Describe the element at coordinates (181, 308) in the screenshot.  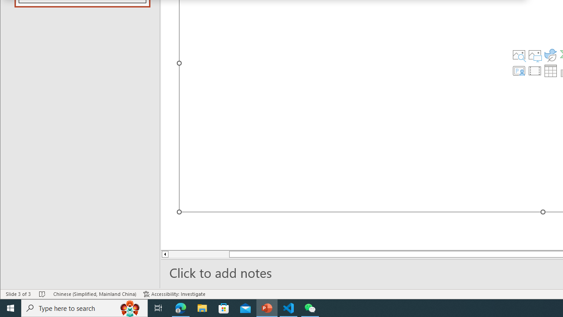
I see `Microsoft Edge - 1 running window` at that location.